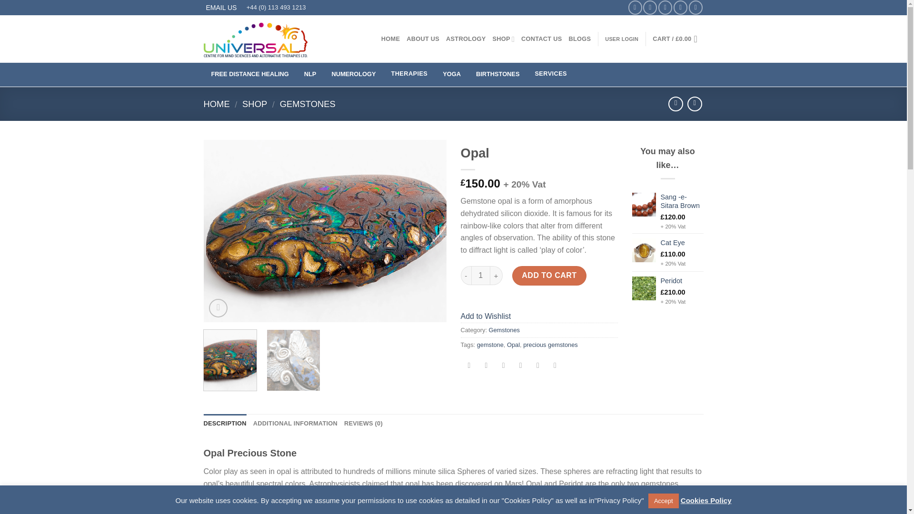 This screenshot has height=514, width=914. I want to click on NLP, so click(310, 74).